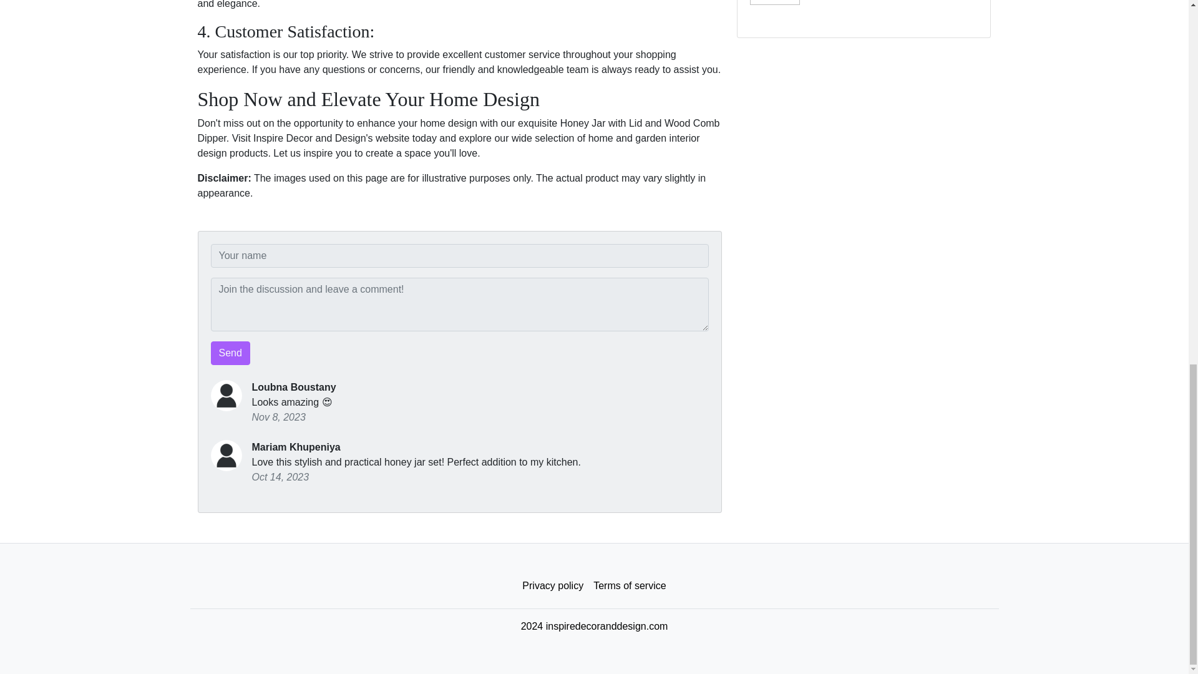  I want to click on Terms of service, so click(230, 353).